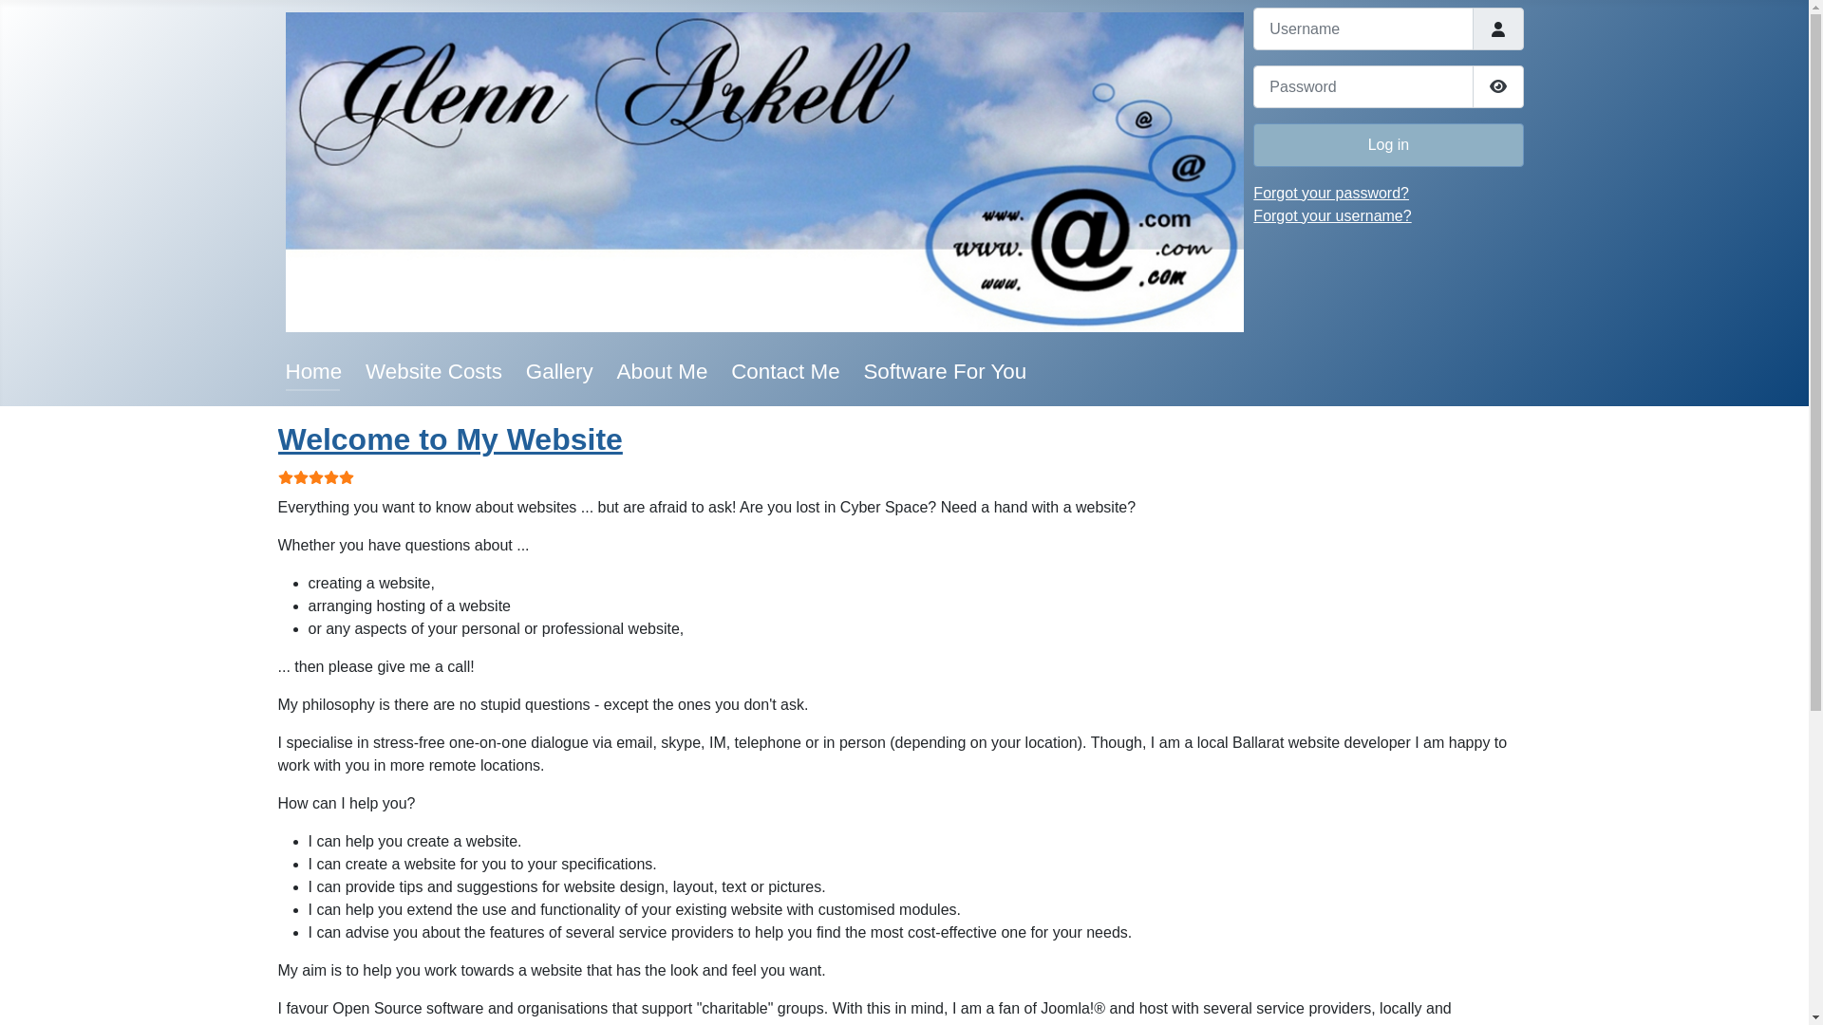  What do you see at coordinates (313, 372) in the screenshot?
I see `Home` at bounding box center [313, 372].